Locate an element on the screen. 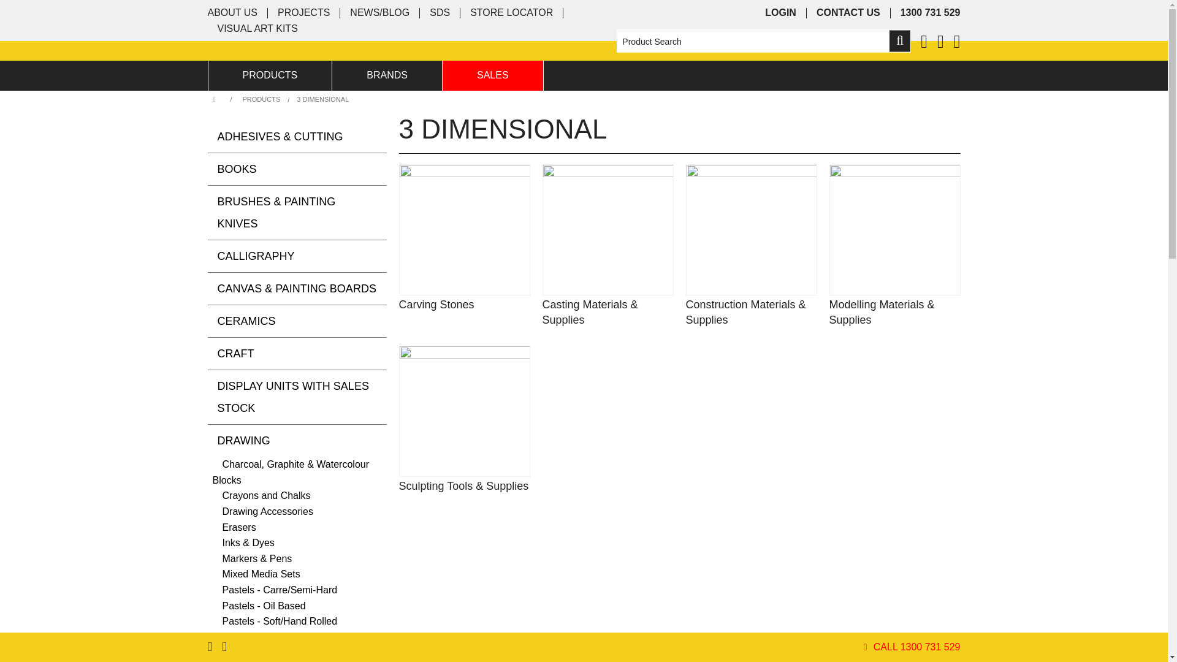 This screenshot has width=1177, height=662. Display Units with Sales Stock is located at coordinates (285, 295).